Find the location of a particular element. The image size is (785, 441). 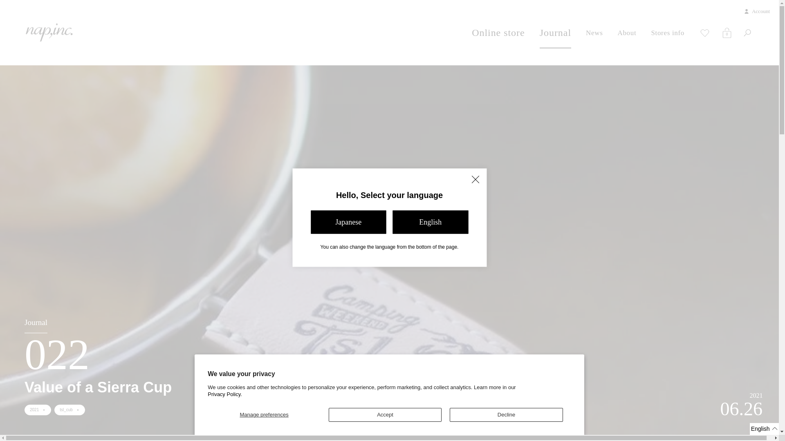

nap,Inc. is located at coordinates (727, 33).